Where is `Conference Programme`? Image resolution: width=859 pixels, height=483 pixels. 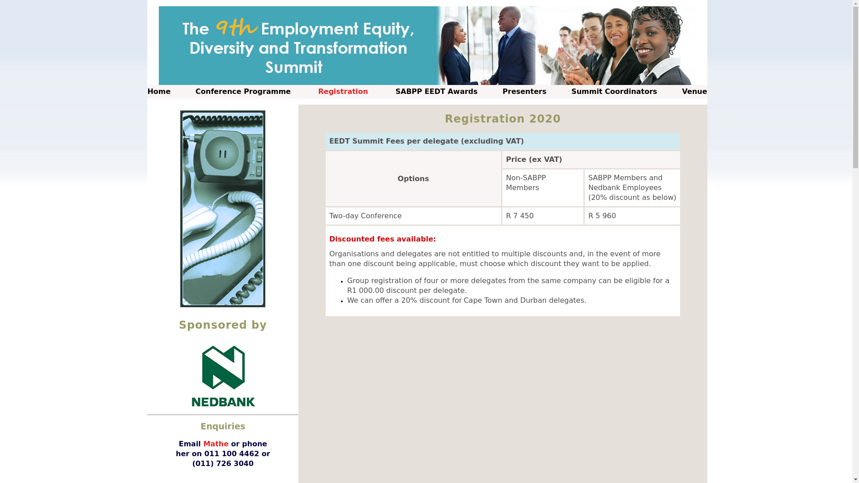
Conference Programme is located at coordinates (243, 91).